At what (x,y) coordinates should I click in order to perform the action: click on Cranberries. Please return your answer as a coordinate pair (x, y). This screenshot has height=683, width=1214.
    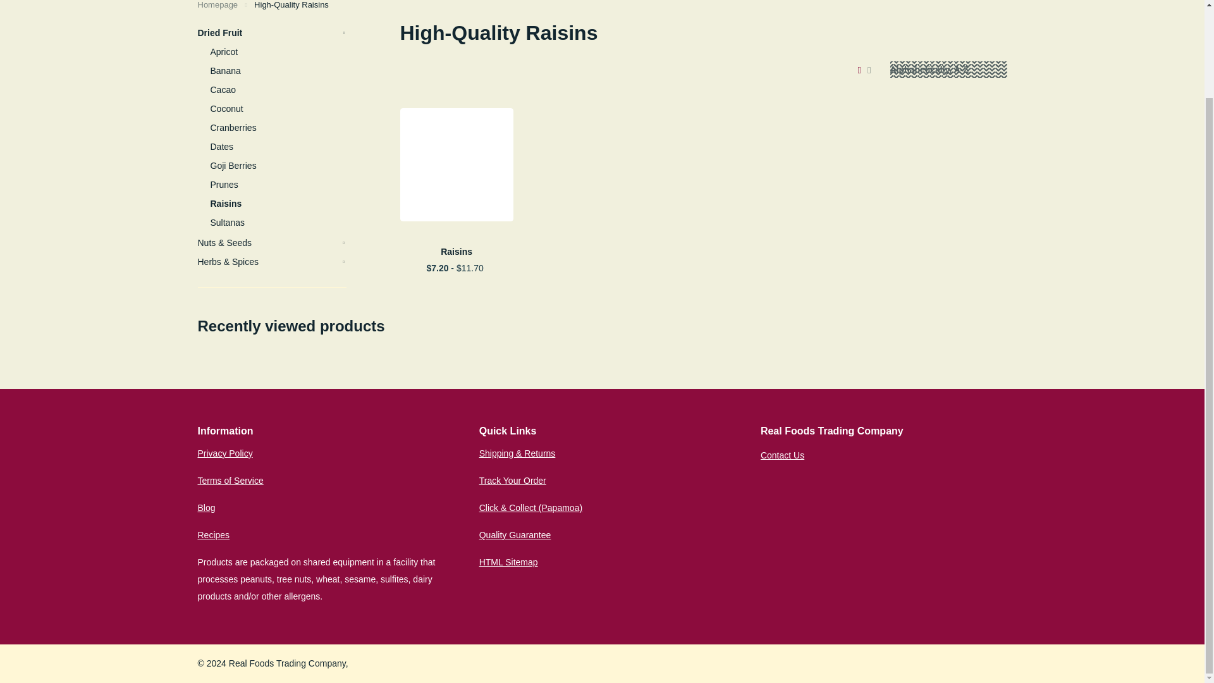
    Looking at the image, I should click on (278, 128).